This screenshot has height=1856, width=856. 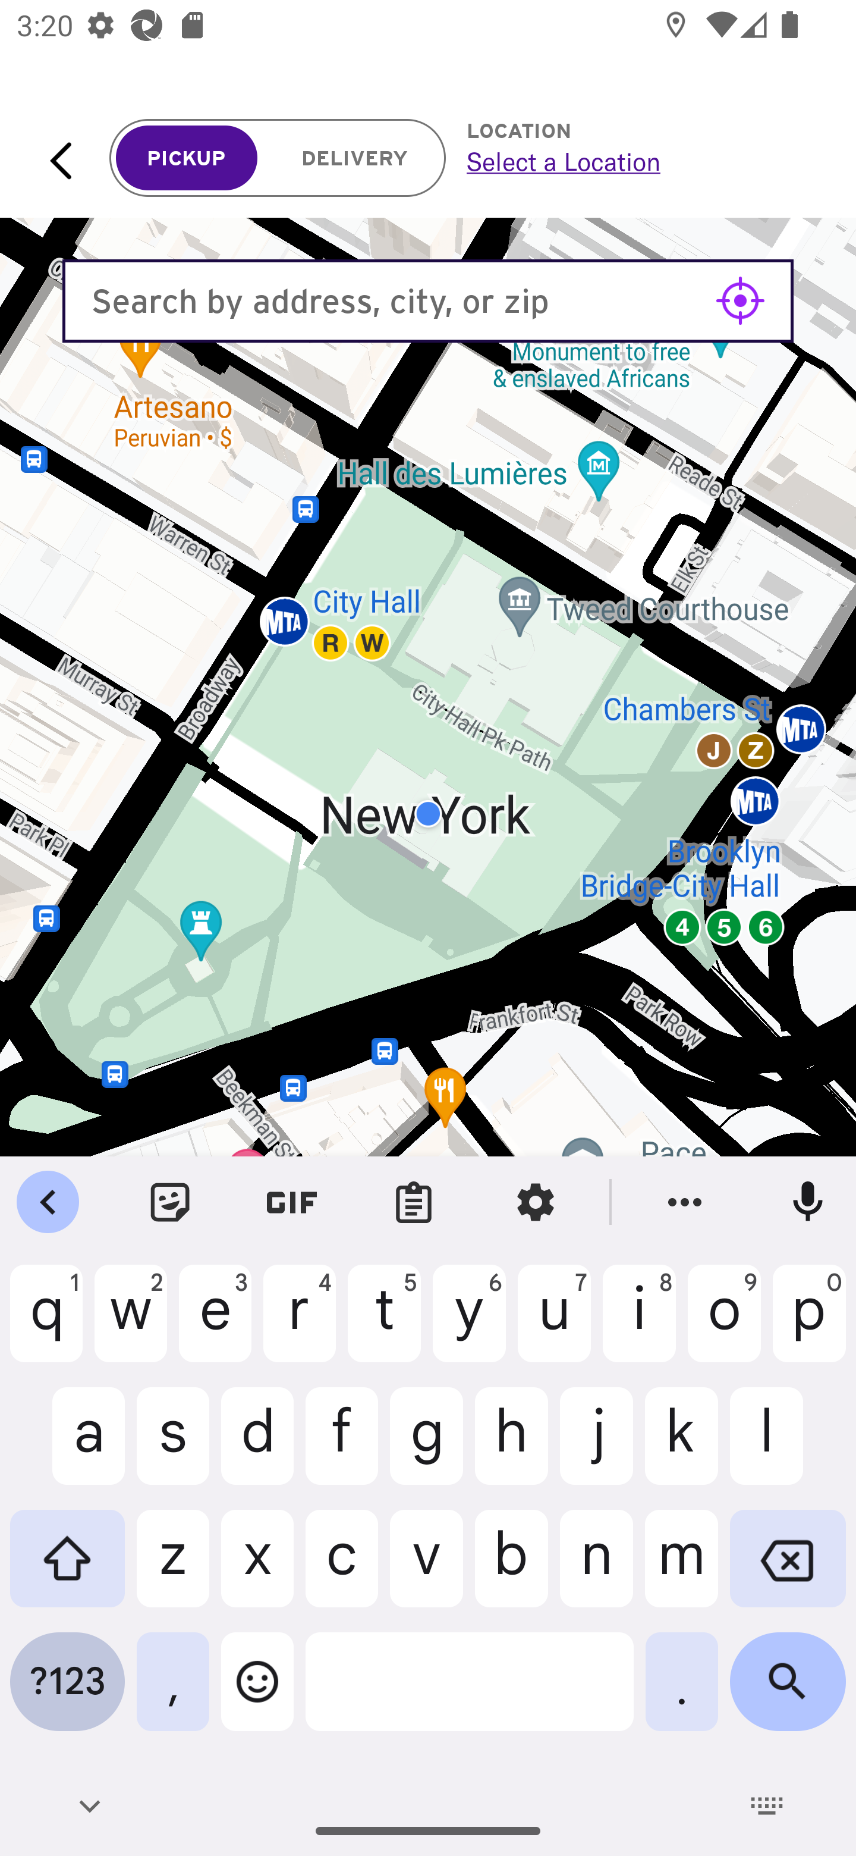 I want to click on PICKUP, so click(x=187, y=158).